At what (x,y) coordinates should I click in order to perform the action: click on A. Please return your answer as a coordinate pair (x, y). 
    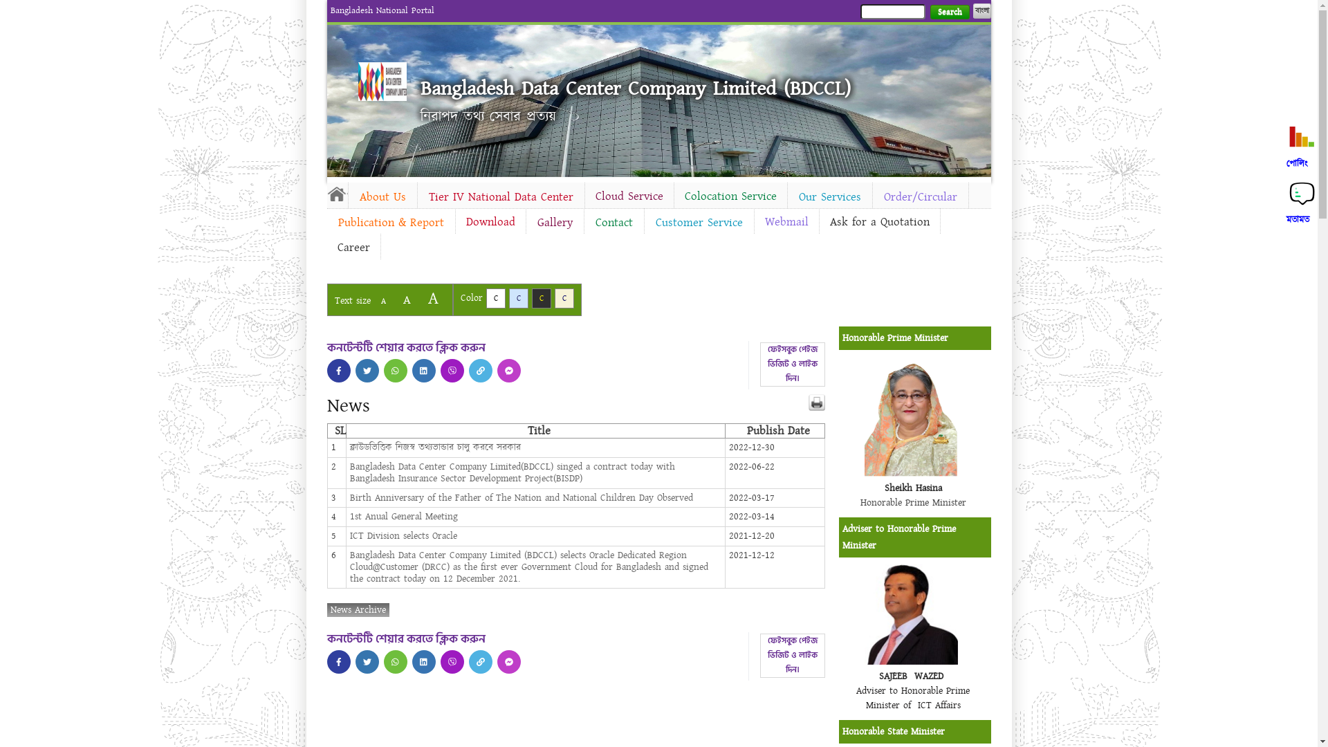
    Looking at the image, I should click on (383, 302).